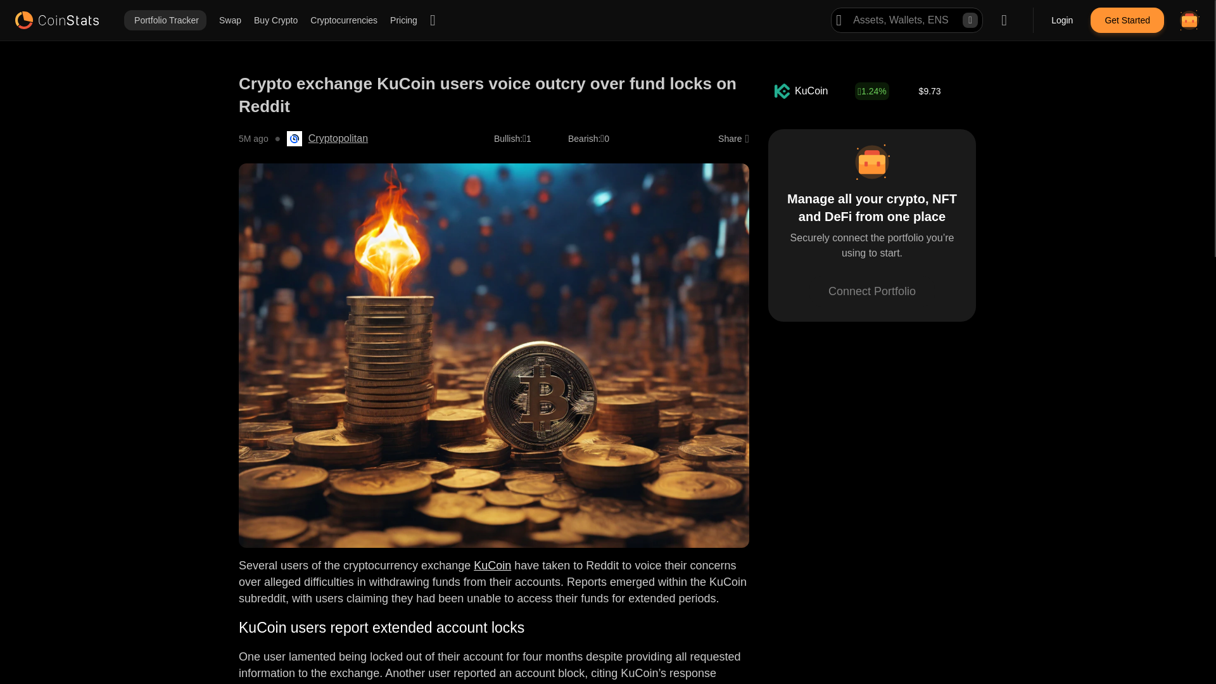 This screenshot has height=684, width=1216. I want to click on Login, so click(1062, 20).